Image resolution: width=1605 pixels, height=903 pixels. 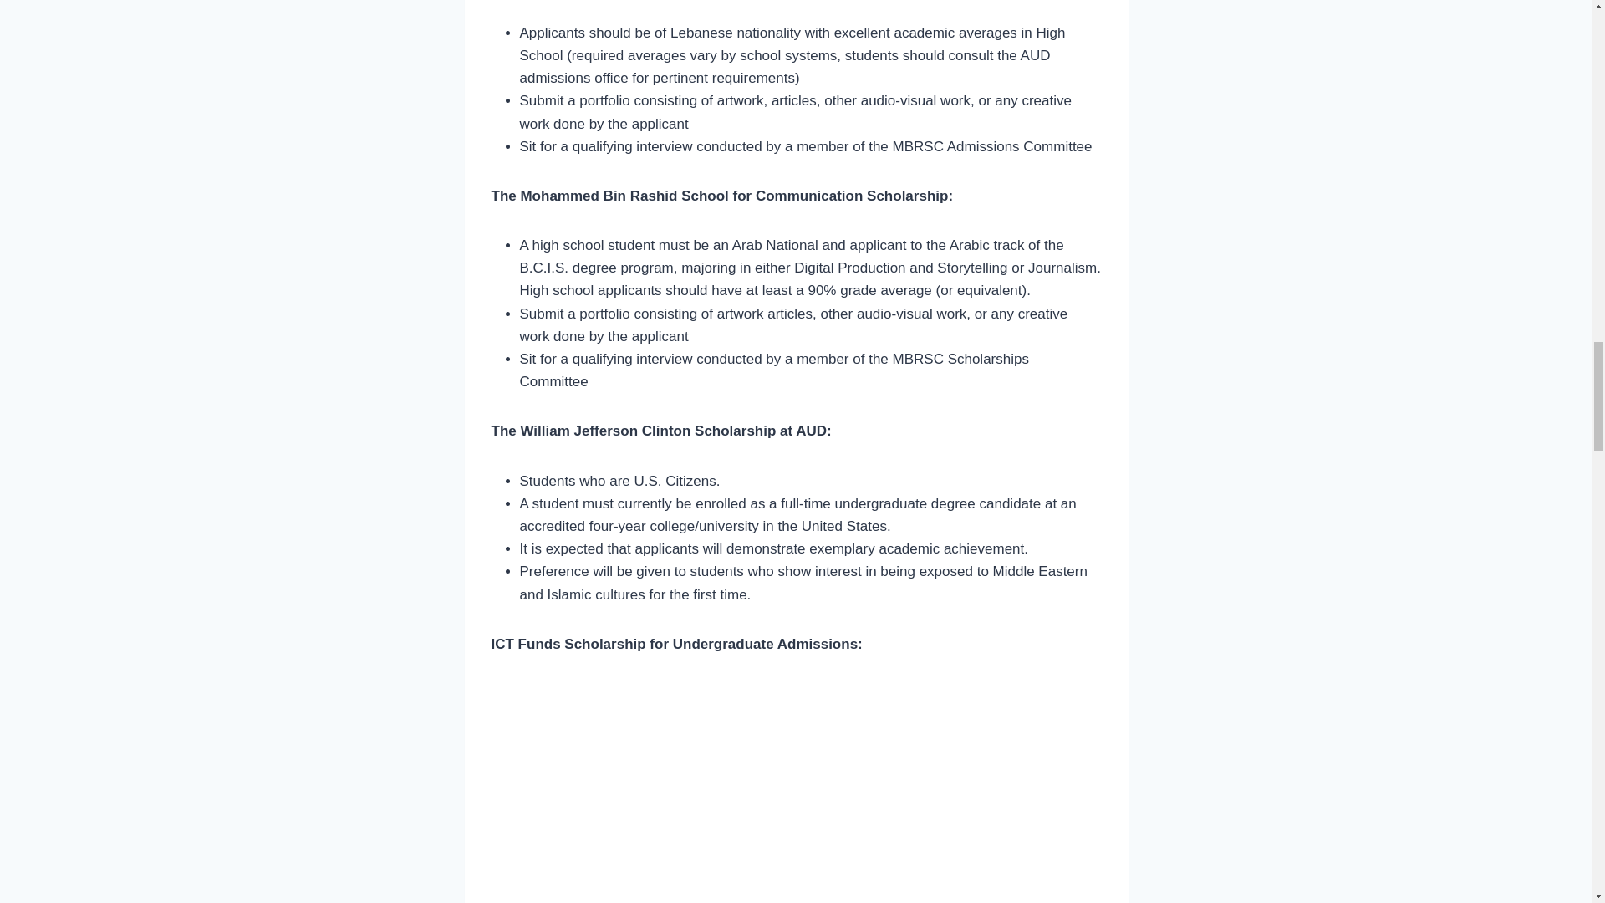 I want to click on 3rd party ad content, so click(x=796, y=3).